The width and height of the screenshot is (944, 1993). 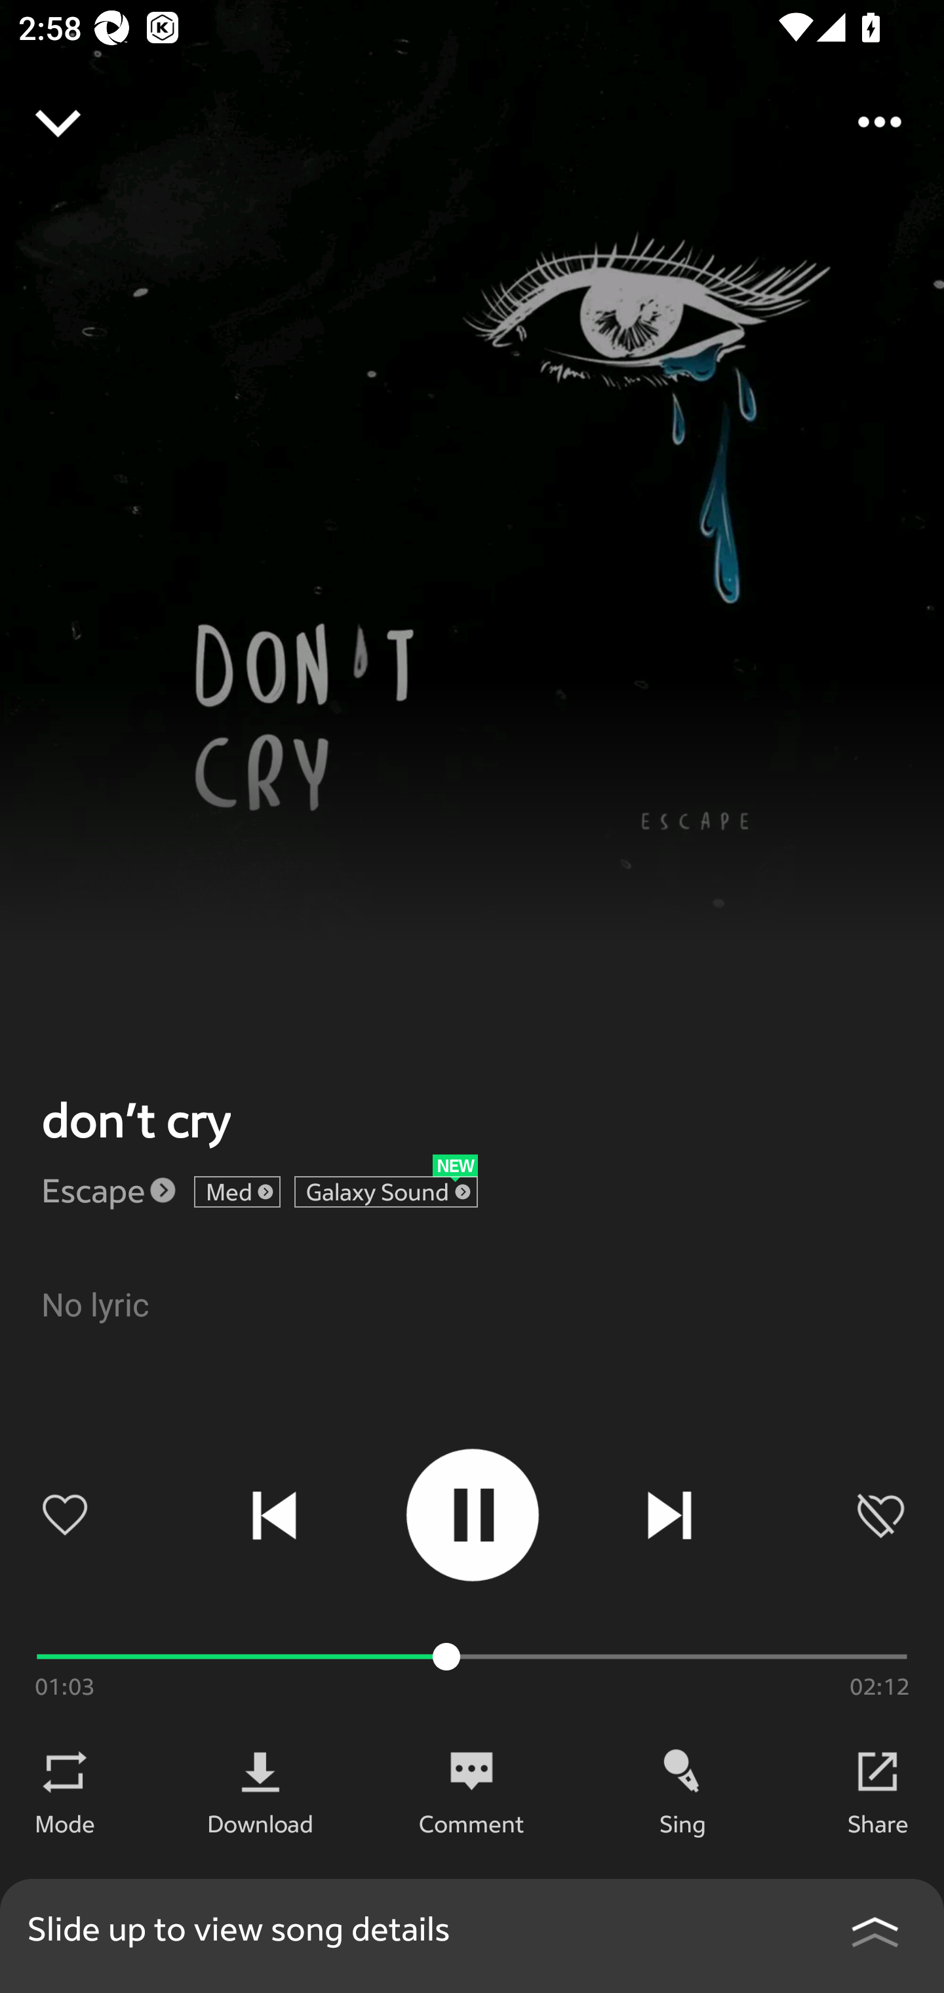 I want to click on Galaxy Sound, so click(x=385, y=1192).